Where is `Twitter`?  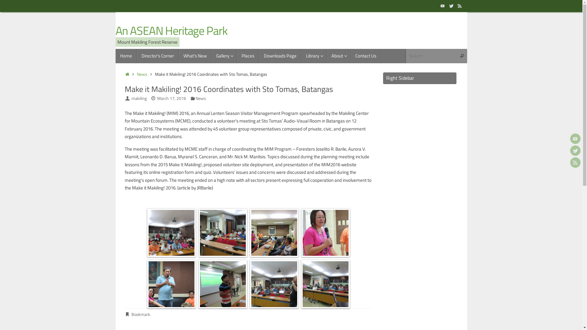
Twitter is located at coordinates (451, 6).